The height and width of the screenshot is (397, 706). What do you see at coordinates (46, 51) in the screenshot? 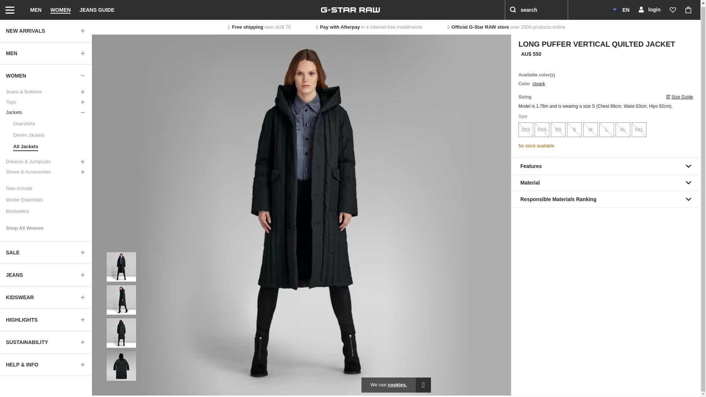
I see `MEN` at bounding box center [46, 51].